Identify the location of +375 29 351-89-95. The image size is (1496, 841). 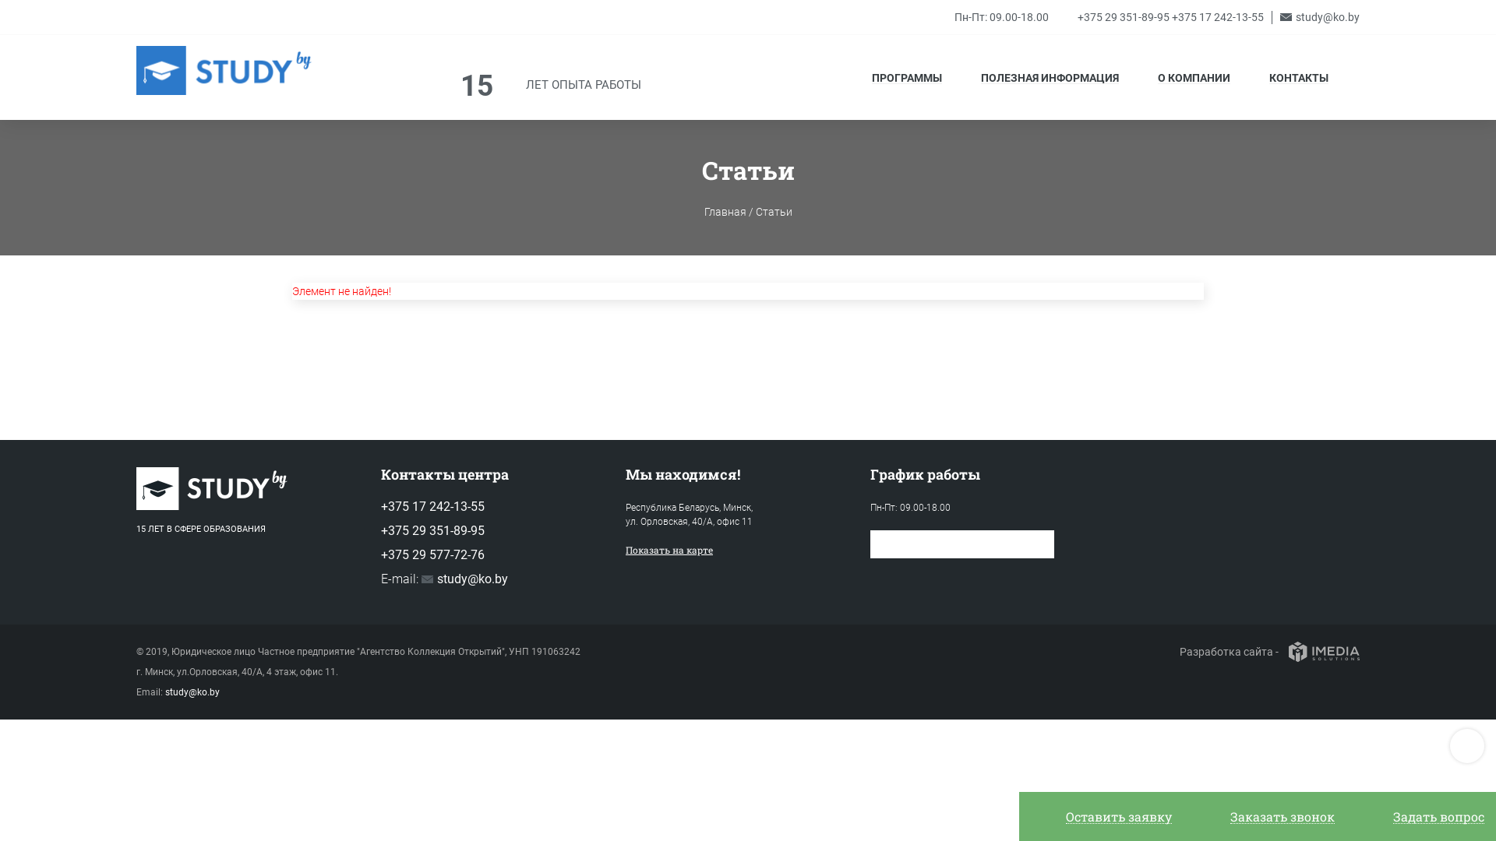
(1124, 17).